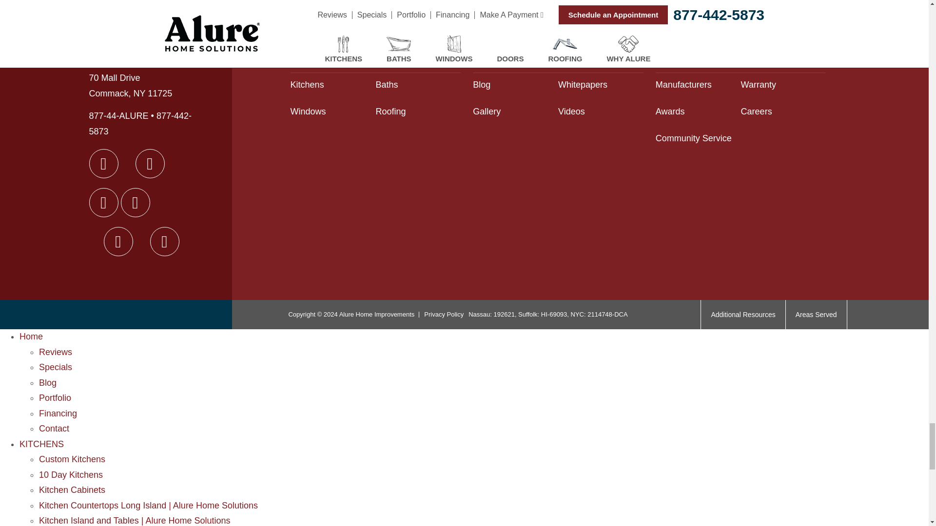 This screenshot has width=936, height=526. What do you see at coordinates (165, 241) in the screenshot?
I see `Blog` at bounding box center [165, 241].